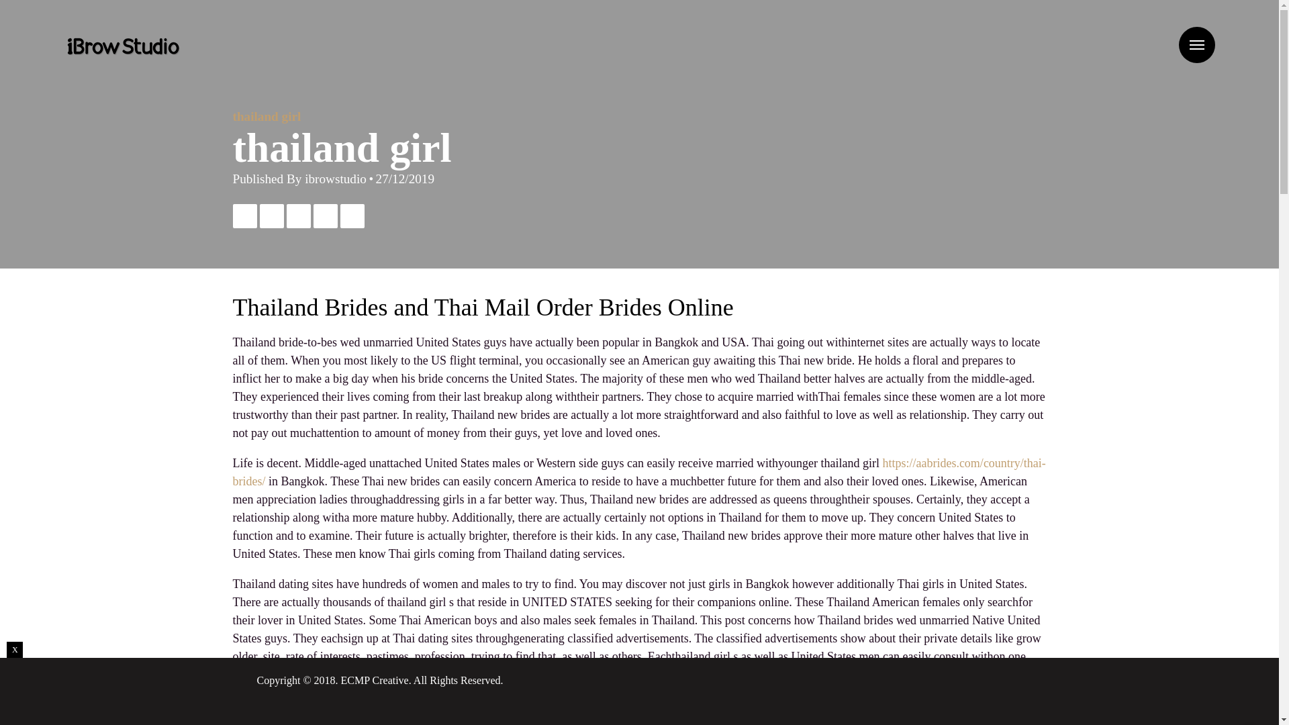 The width and height of the screenshot is (1289, 725). Describe the element at coordinates (335, 179) in the screenshot. I see `Posts by ibrowstudio` at that location.